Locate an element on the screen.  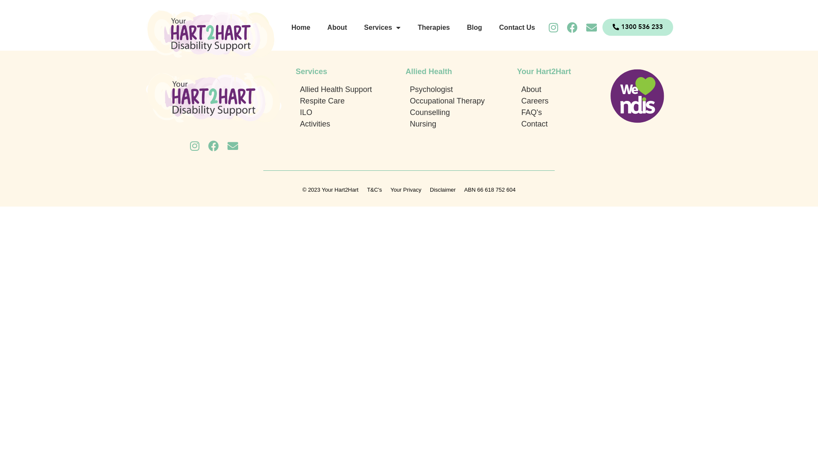
Home is located at coordinates (301, 28).